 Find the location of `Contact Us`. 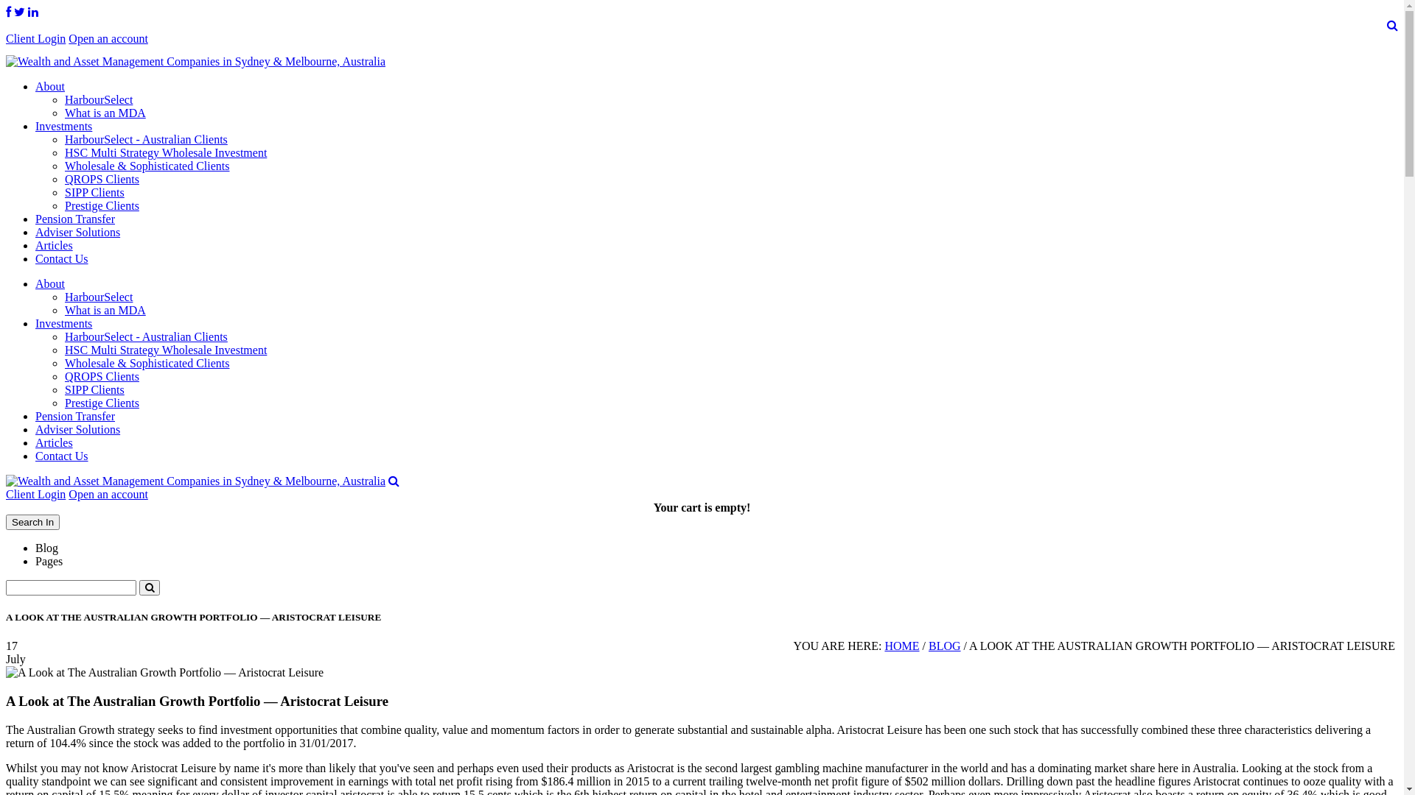

Contact Us is located at coordinates (62, 456).